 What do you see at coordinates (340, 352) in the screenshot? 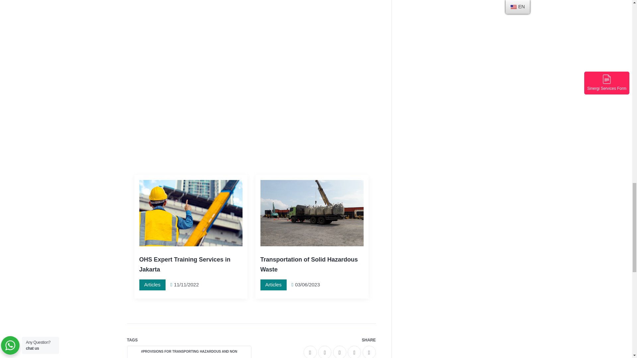
I see `whatsapp` at bounding box center [340, 352].